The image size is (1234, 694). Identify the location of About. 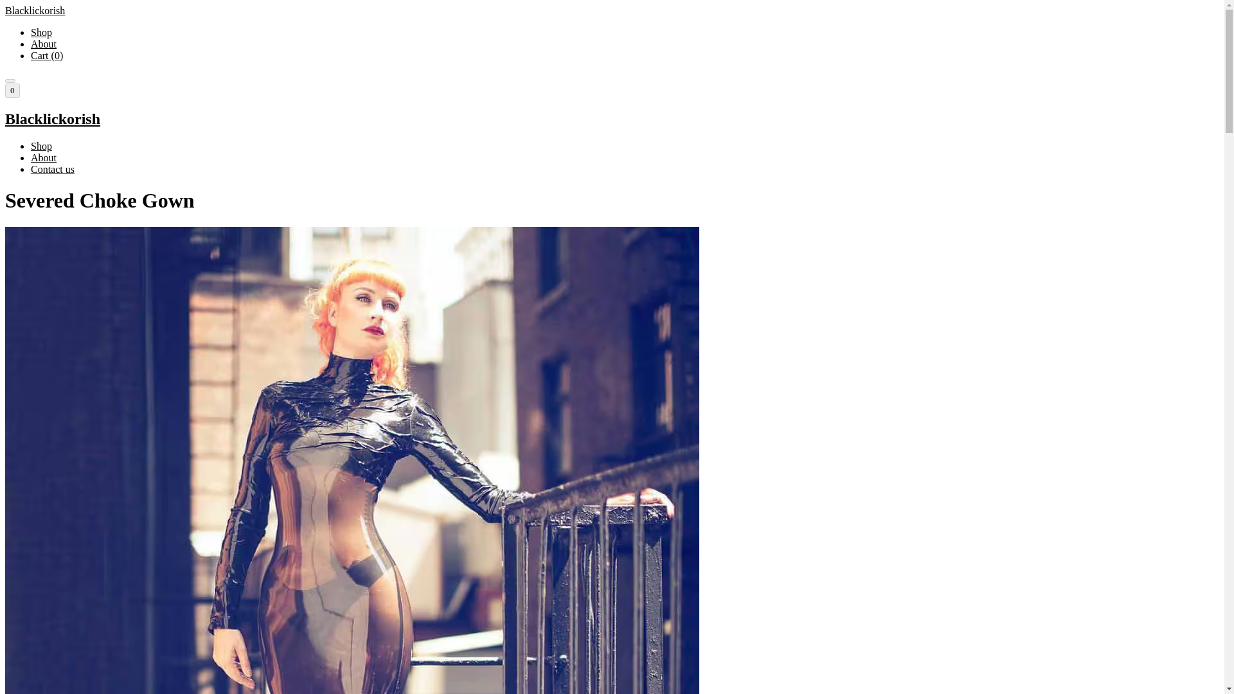
(44, 157).